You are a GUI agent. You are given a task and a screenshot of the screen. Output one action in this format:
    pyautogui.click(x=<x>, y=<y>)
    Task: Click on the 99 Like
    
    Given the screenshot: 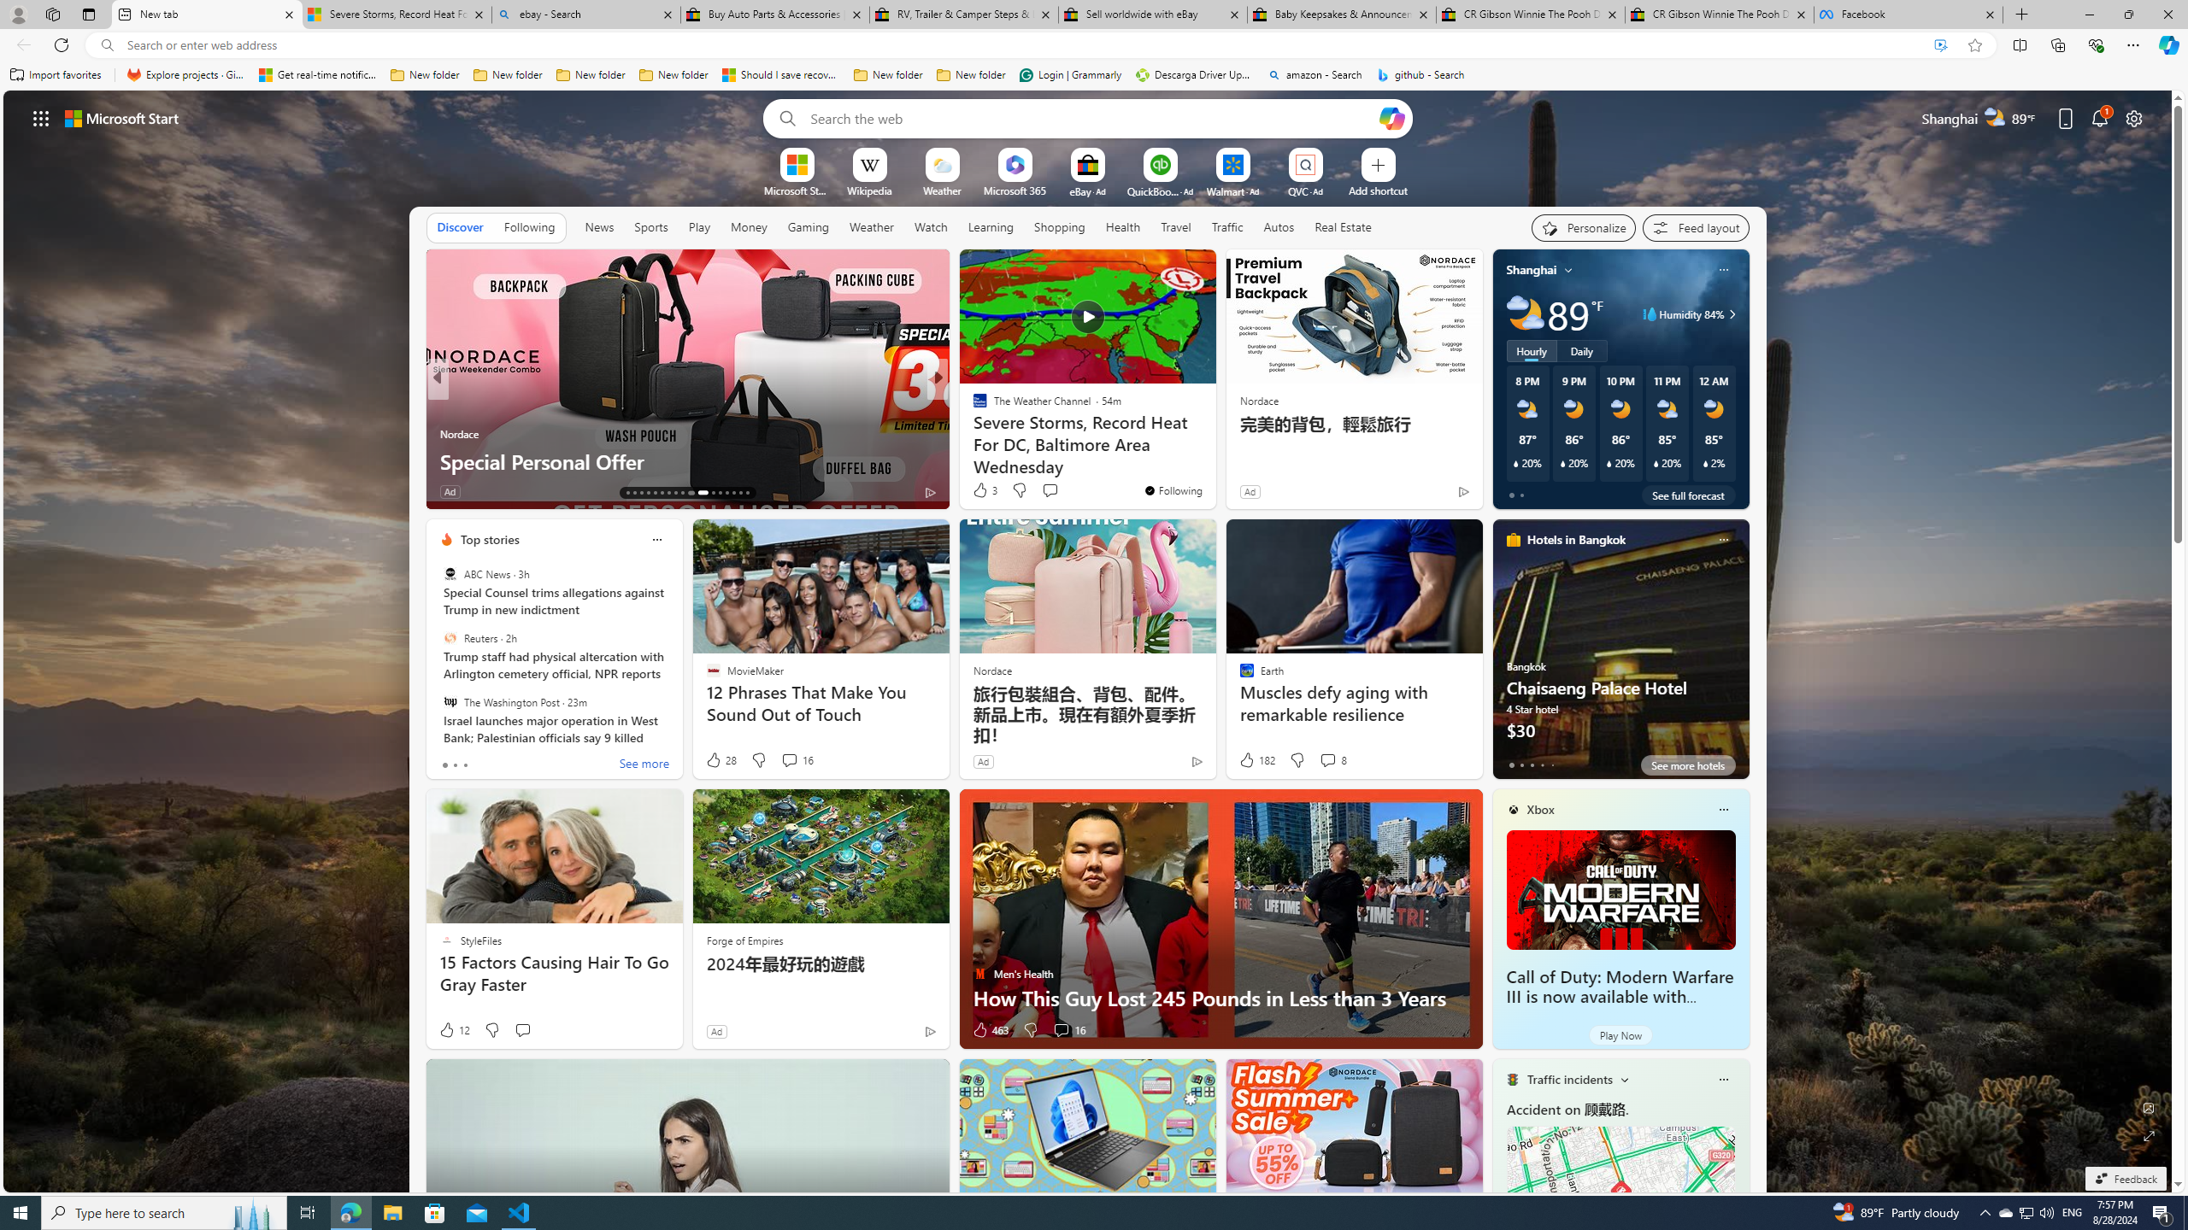 What is the action you would take?
    pyautogui.click(x=981, y=492)
    